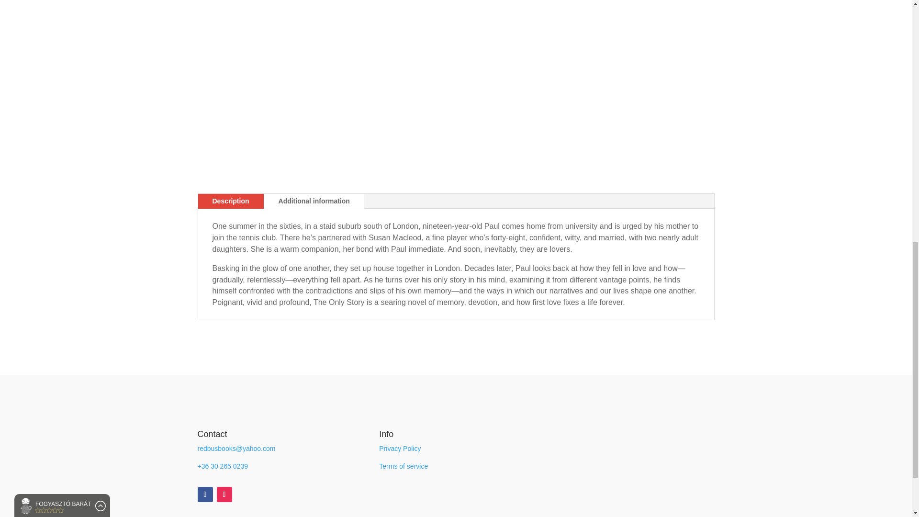  What do you see at coordinates (224, 494) in the screenshot?
I see `Follow on Instagram` at bounding box center [224, 494].